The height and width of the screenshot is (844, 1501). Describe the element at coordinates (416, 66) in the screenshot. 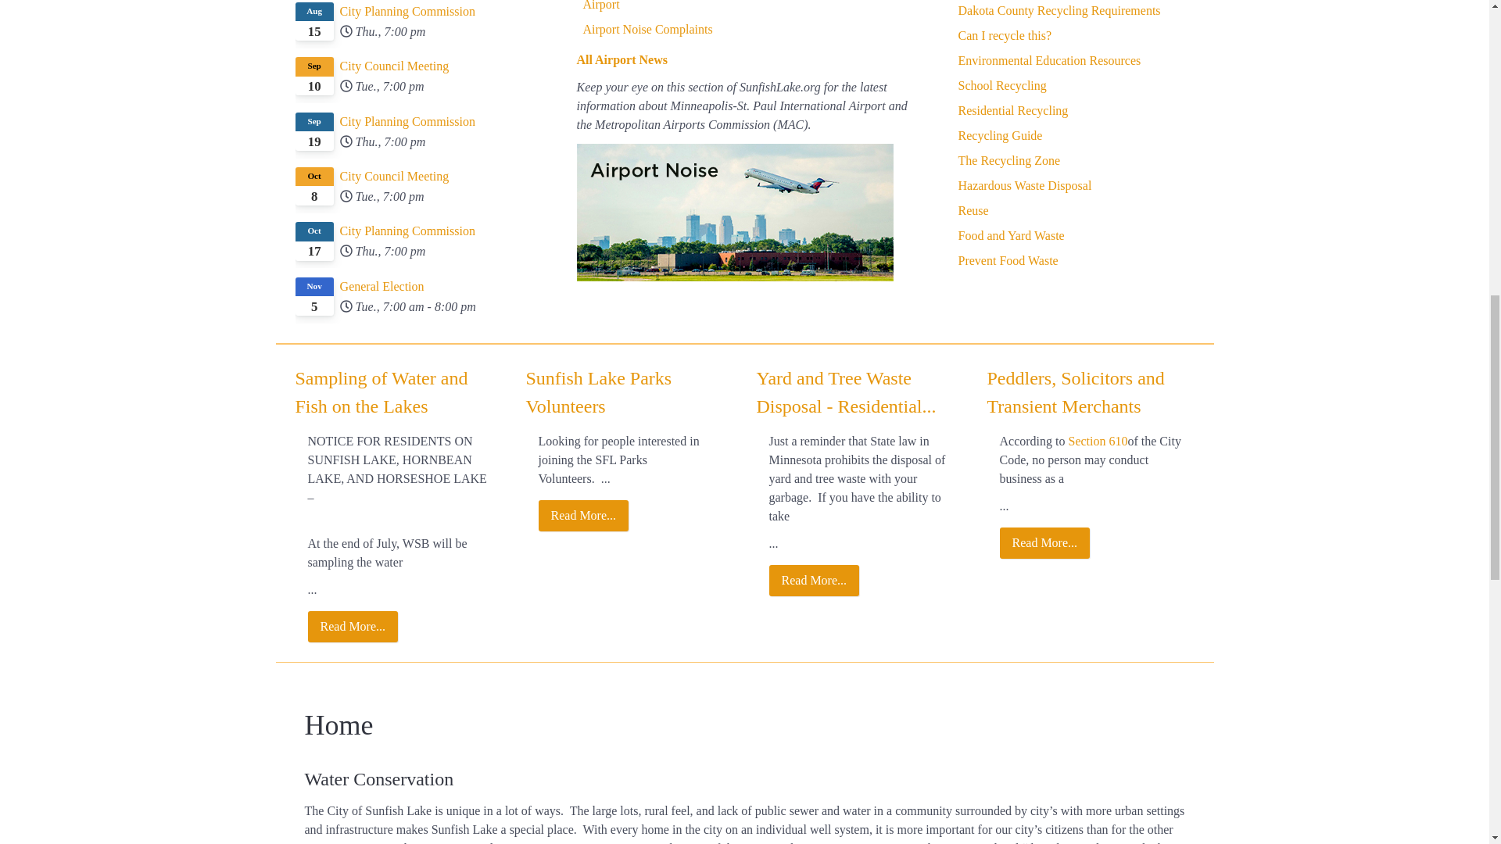

I see `City Council Meeting` at that location.